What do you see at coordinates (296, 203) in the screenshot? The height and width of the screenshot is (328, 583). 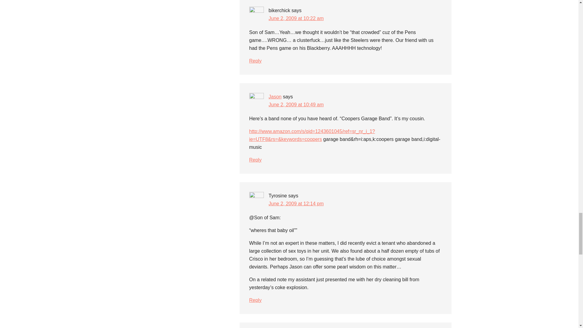 I see `June 2, 2009 at 12:14 pm` at bounding box center [296, 203].